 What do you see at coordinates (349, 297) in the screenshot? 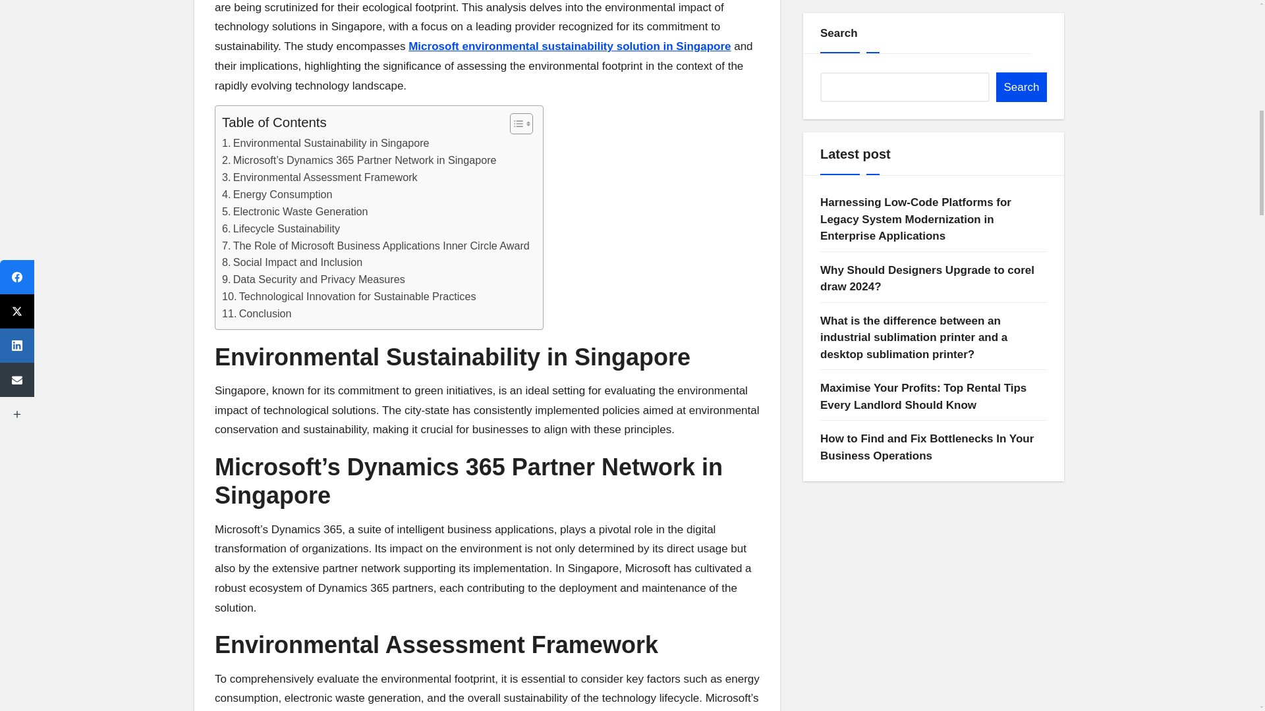
I see `Technological Innovation for Sustainable Practices` at bounding box center [349, 297].